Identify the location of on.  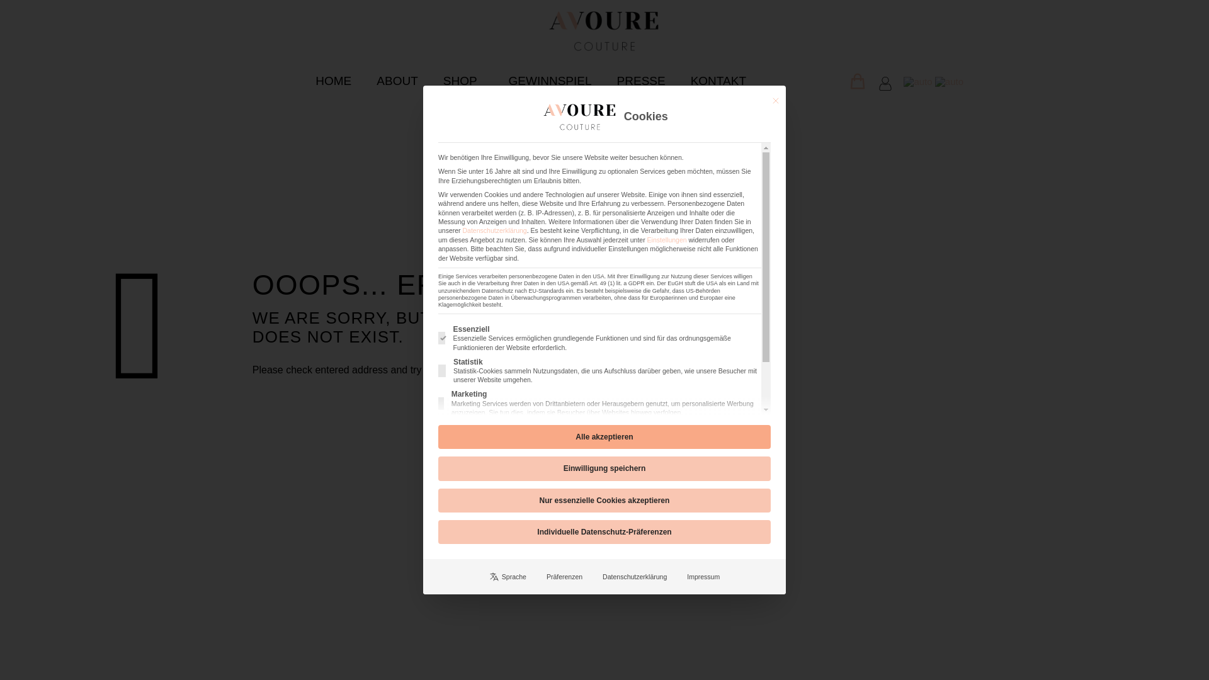
(441, 403).